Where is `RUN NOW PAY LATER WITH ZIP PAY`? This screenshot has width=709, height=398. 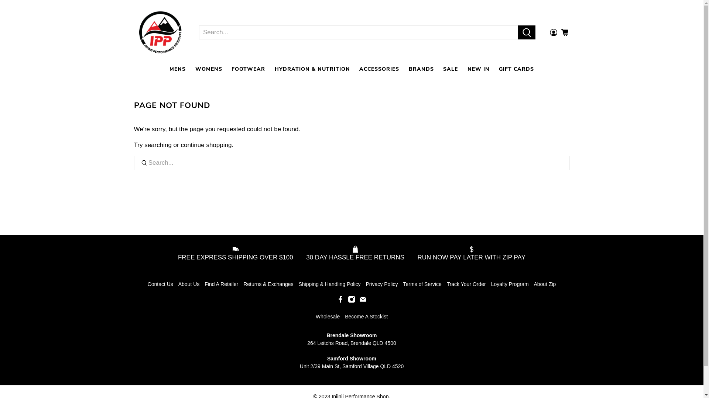 RUN NOW PAY LATER WITH ZIP PAY is located at coordinates (469, 254).